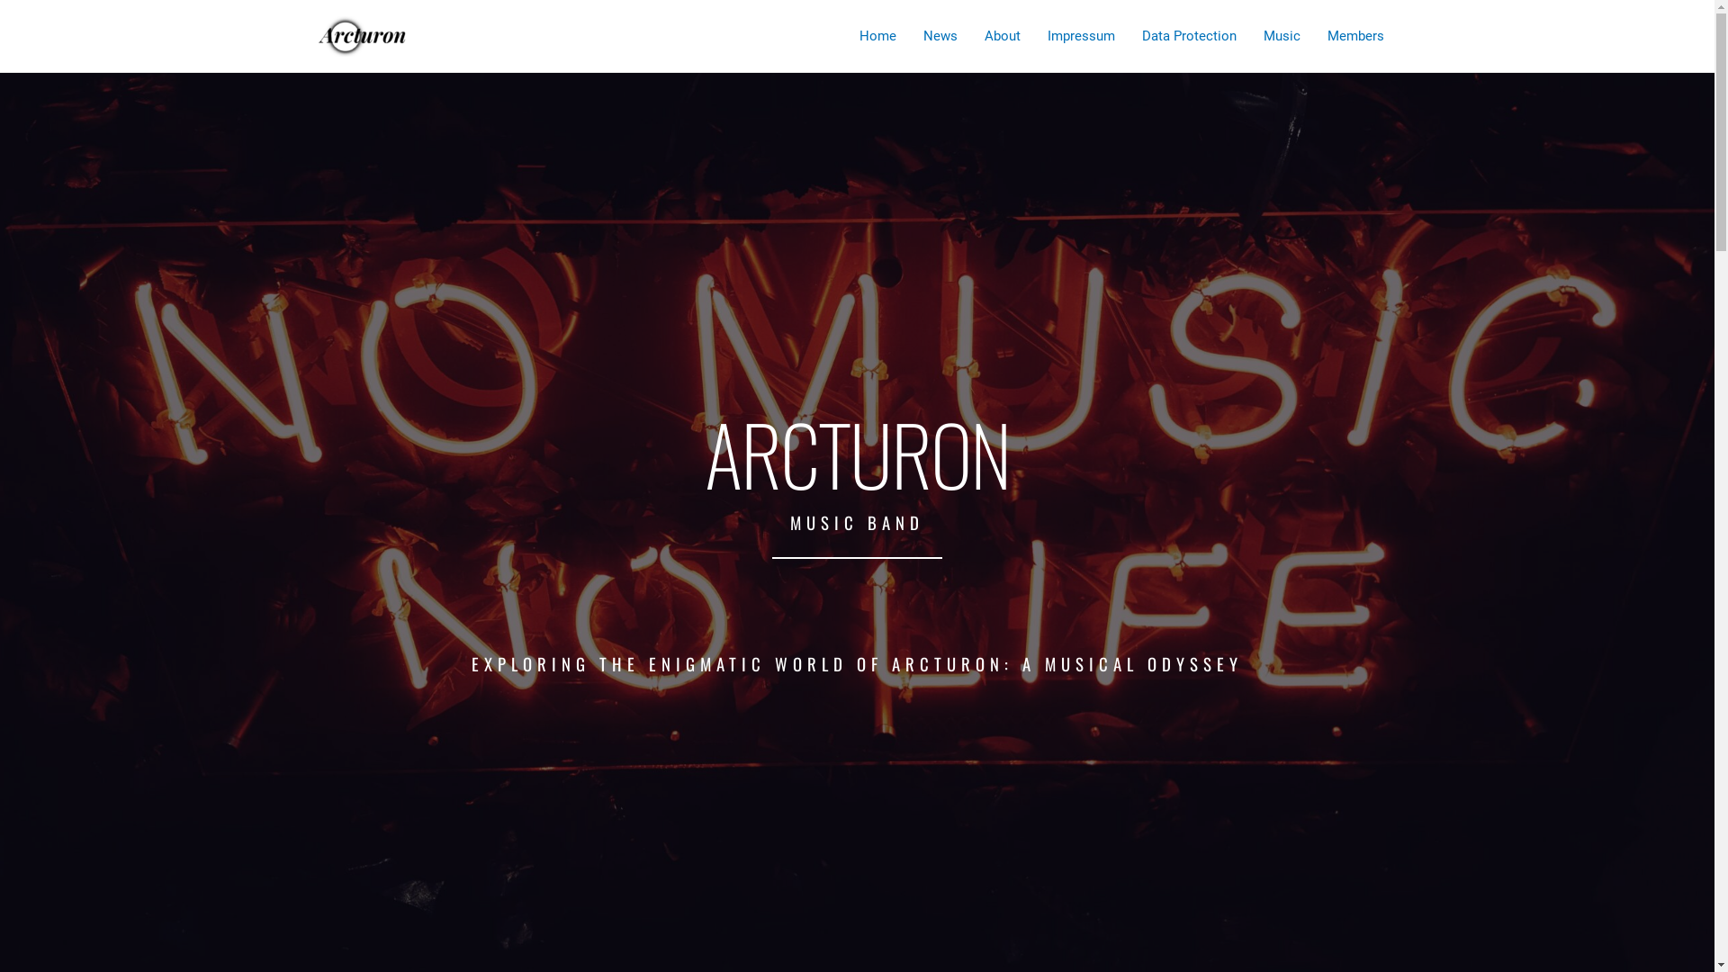 Image resolution: width=1728 pixels, height=972 pixels. What do you see at coordinates (1080, 36) in the screenshot?
I see `Impressum` at bounding box center [1080, 36].